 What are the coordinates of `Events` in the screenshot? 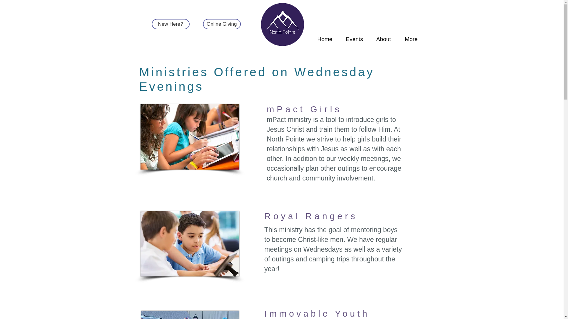 It's located at (354, 37).